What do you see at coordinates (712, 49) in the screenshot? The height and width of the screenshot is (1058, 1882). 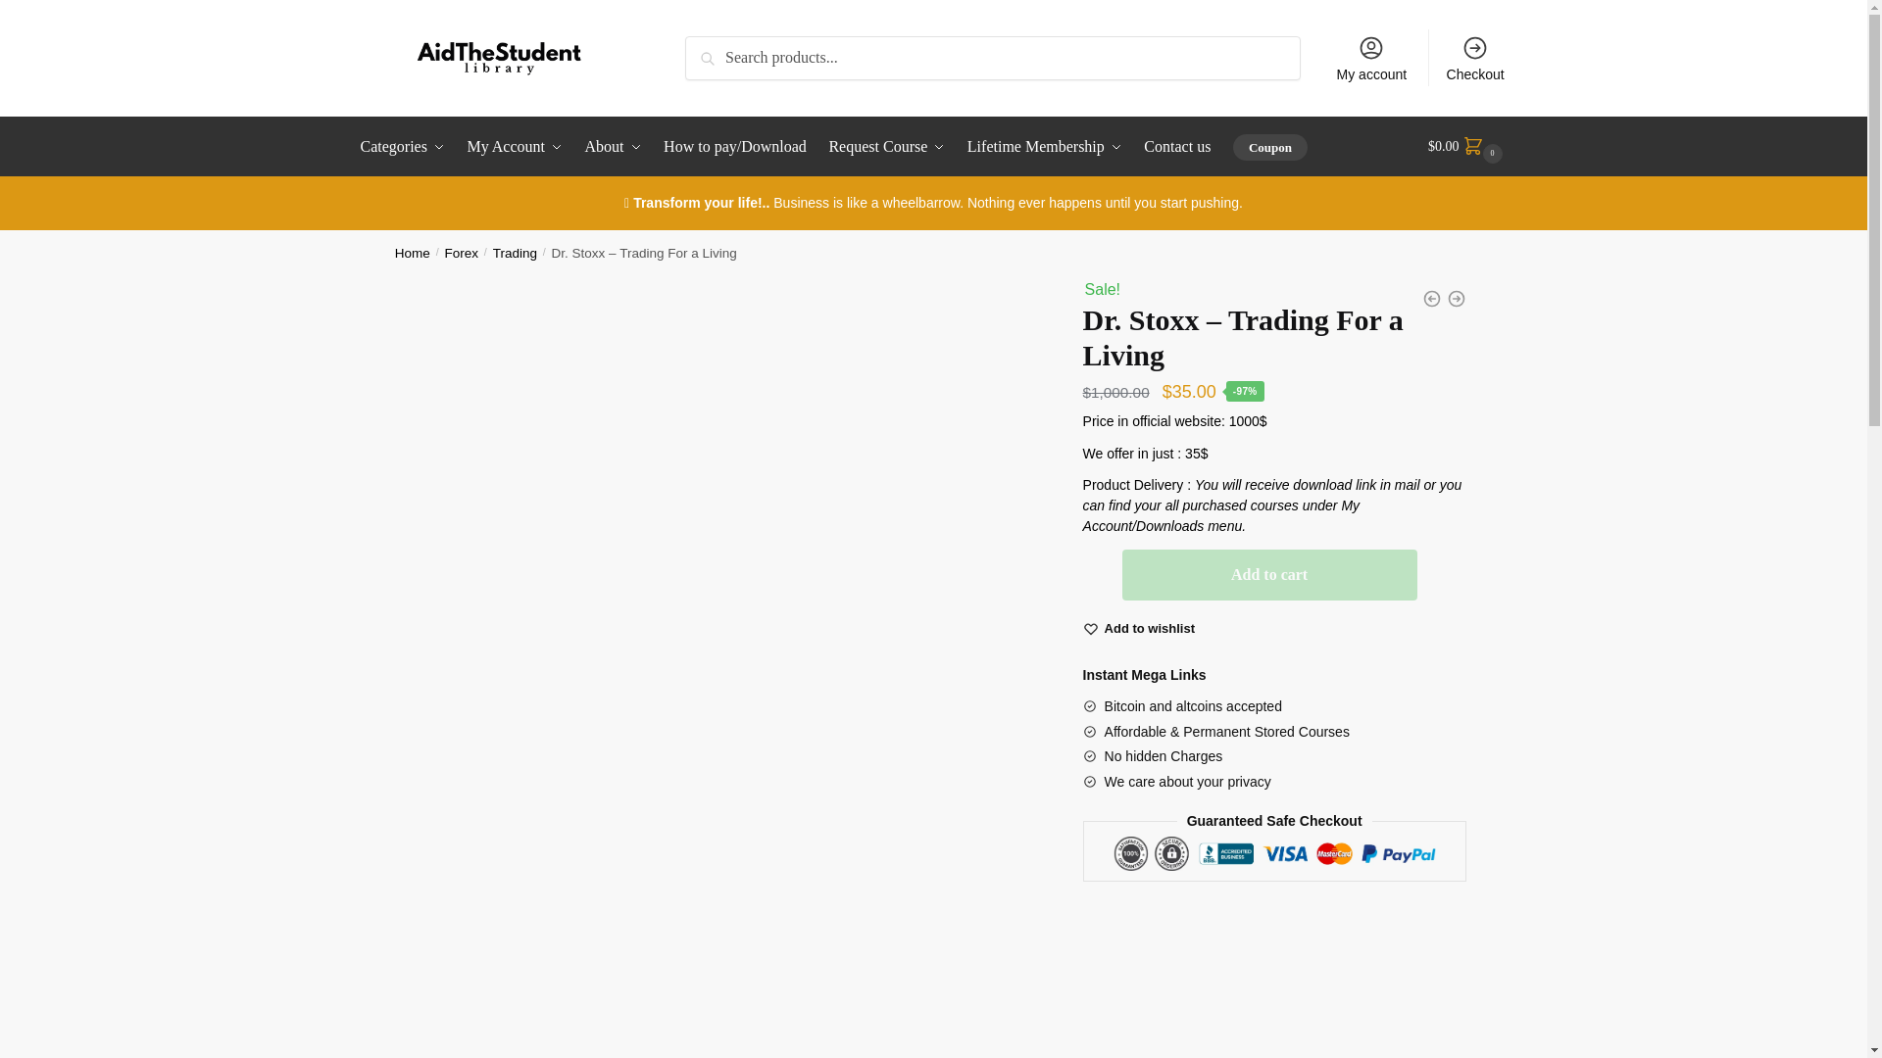 I see `Search` at bounding box center [712, 49].